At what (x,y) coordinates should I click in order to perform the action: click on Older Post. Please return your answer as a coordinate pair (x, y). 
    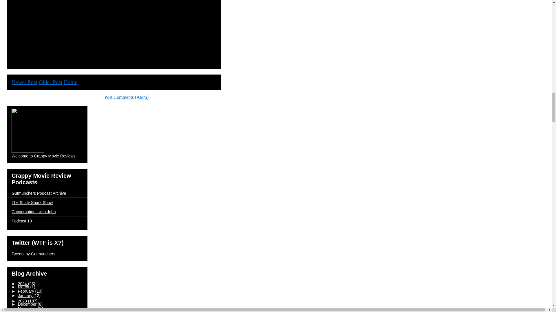
    Looking at the image, I should click on (50, 82).